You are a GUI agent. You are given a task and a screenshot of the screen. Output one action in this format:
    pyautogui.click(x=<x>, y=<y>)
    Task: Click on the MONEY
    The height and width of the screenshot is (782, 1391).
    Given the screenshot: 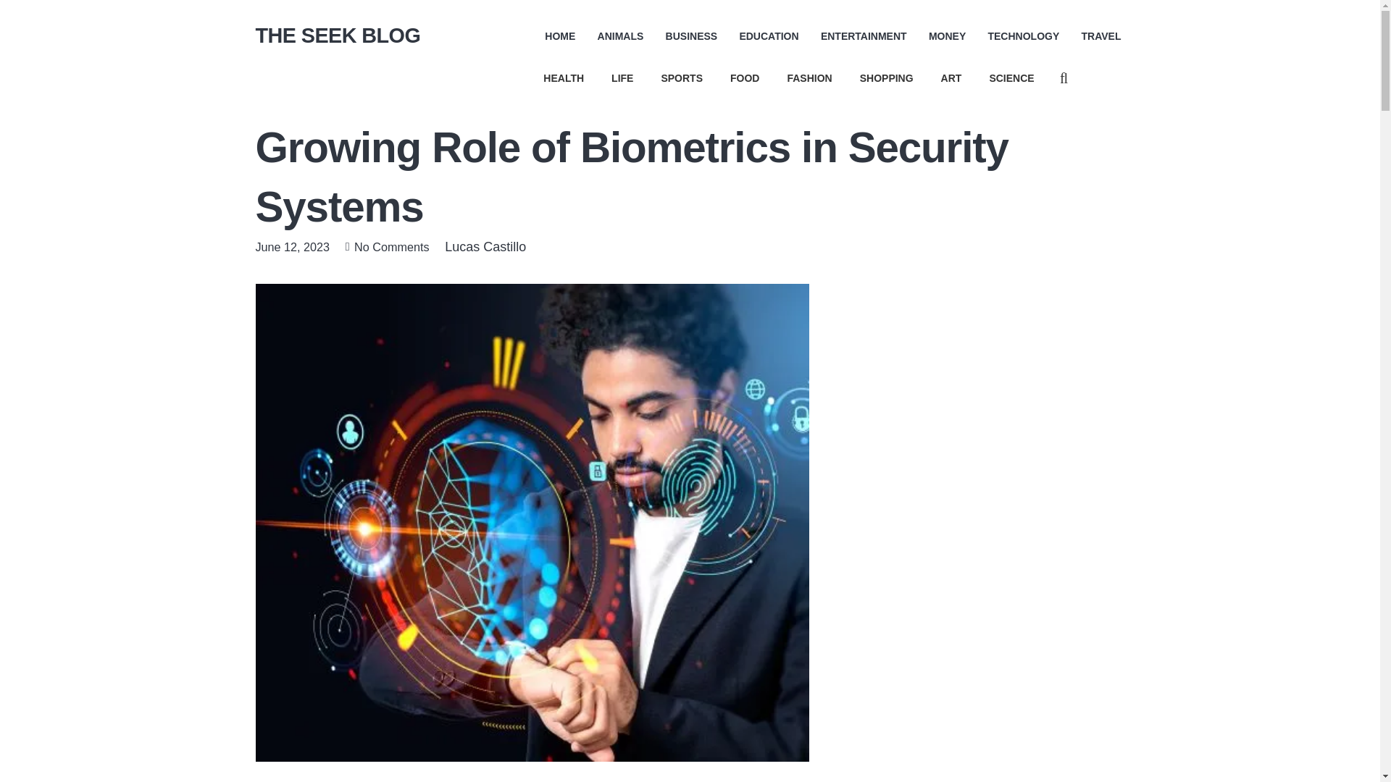 What is the action you would take?
    pyautogui.click(x=947, y=35)
    